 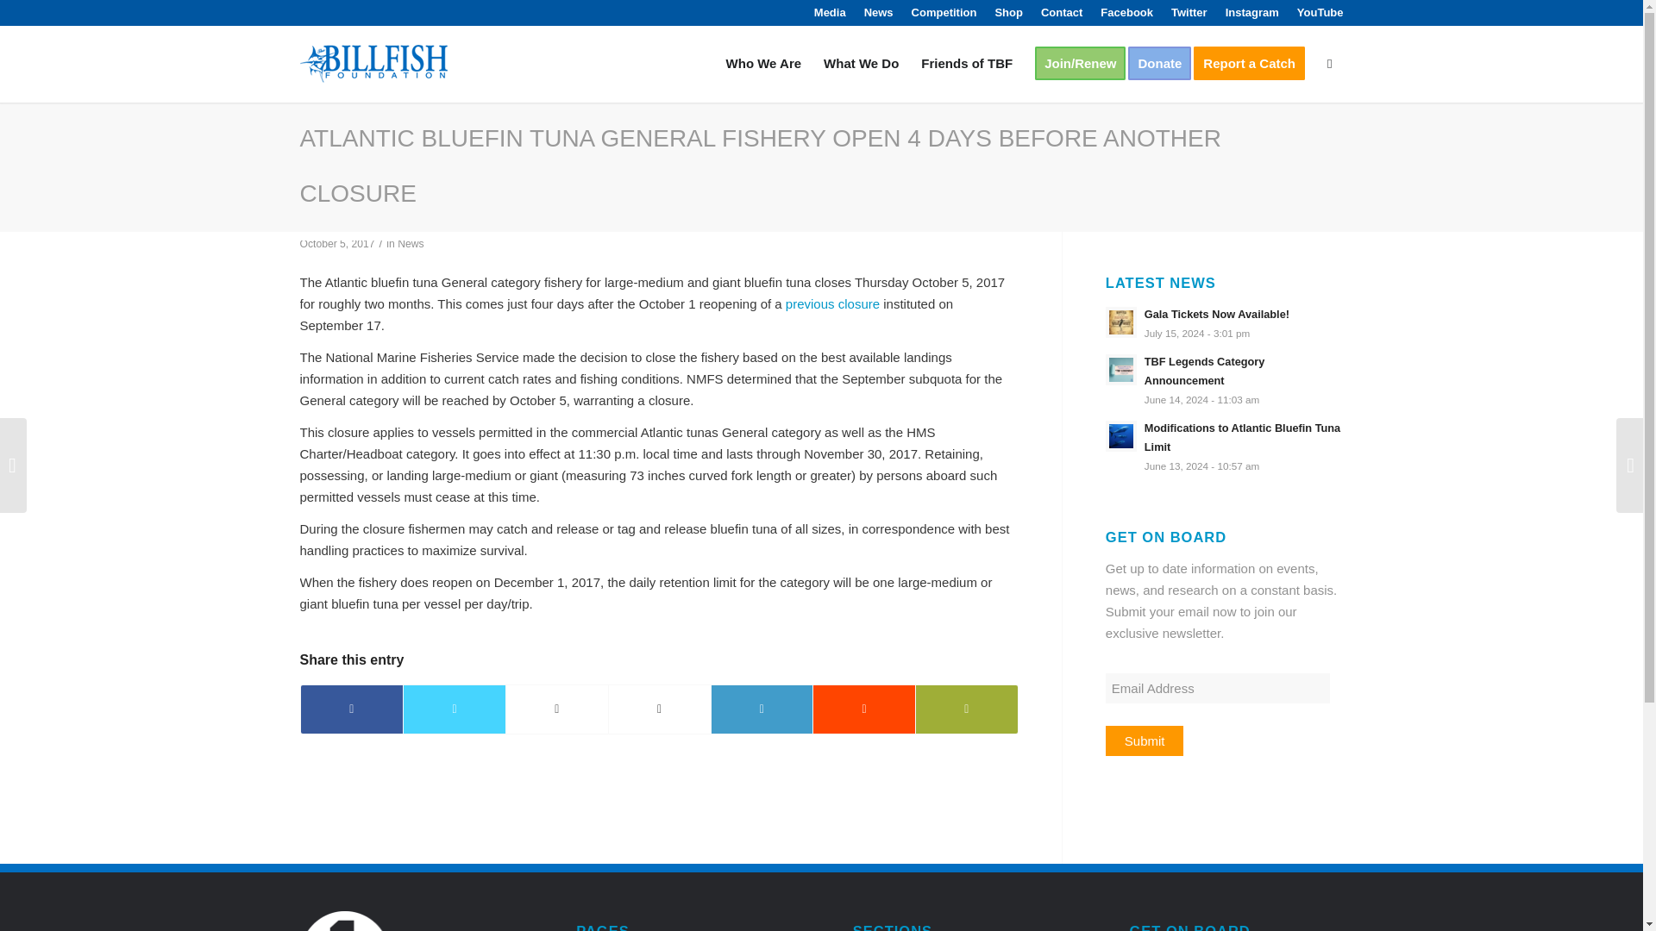 What do you see at coordinates (1164, 64) in the screenshot?
I see `Donate` at bounding box center [1164, 64].